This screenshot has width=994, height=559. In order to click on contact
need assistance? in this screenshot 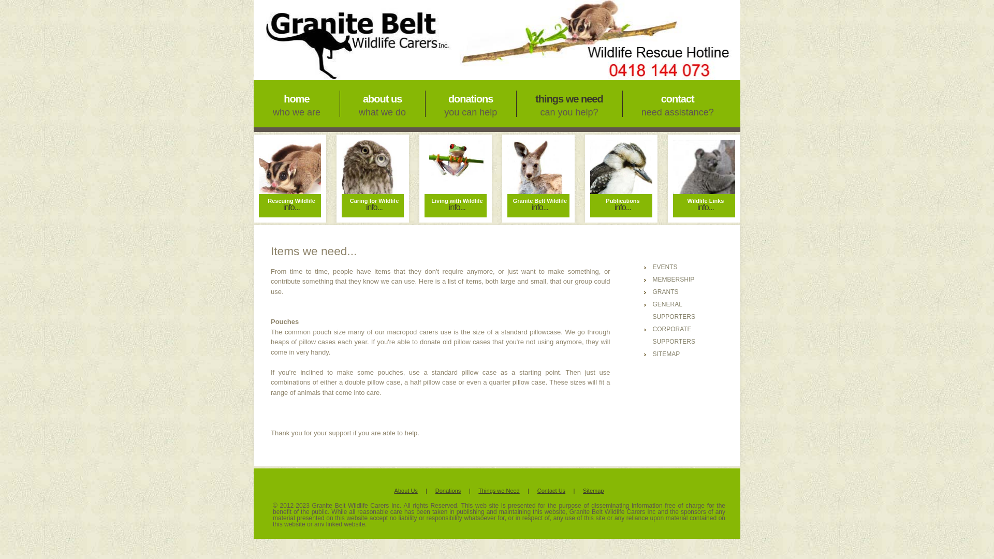, I will do `click(678, 104)`.